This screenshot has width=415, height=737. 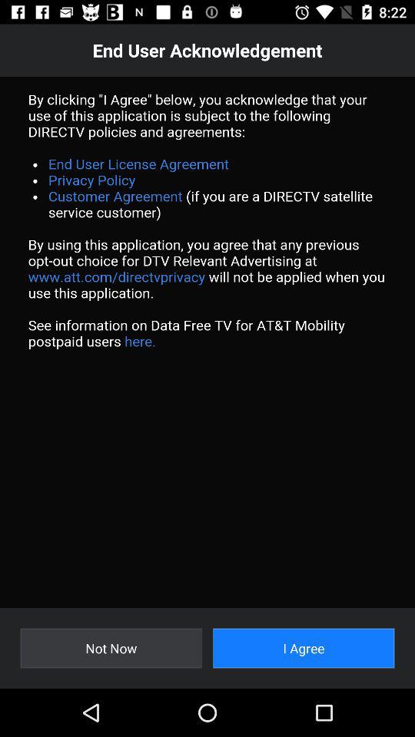 What do you see at coordinates (207, 342) in the screenshot?
I see `user recognition` at bounding box center [207, 342].